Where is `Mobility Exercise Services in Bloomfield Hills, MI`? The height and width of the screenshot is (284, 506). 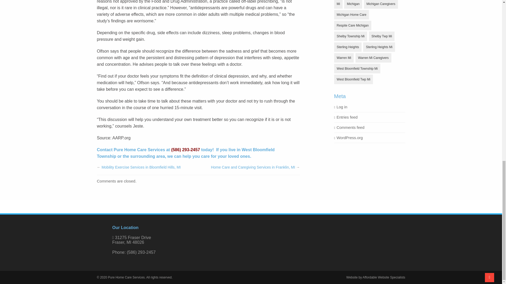
Mobility Exercise Services in Bloomfield Hills, MI is located at coordinates (141, 167).